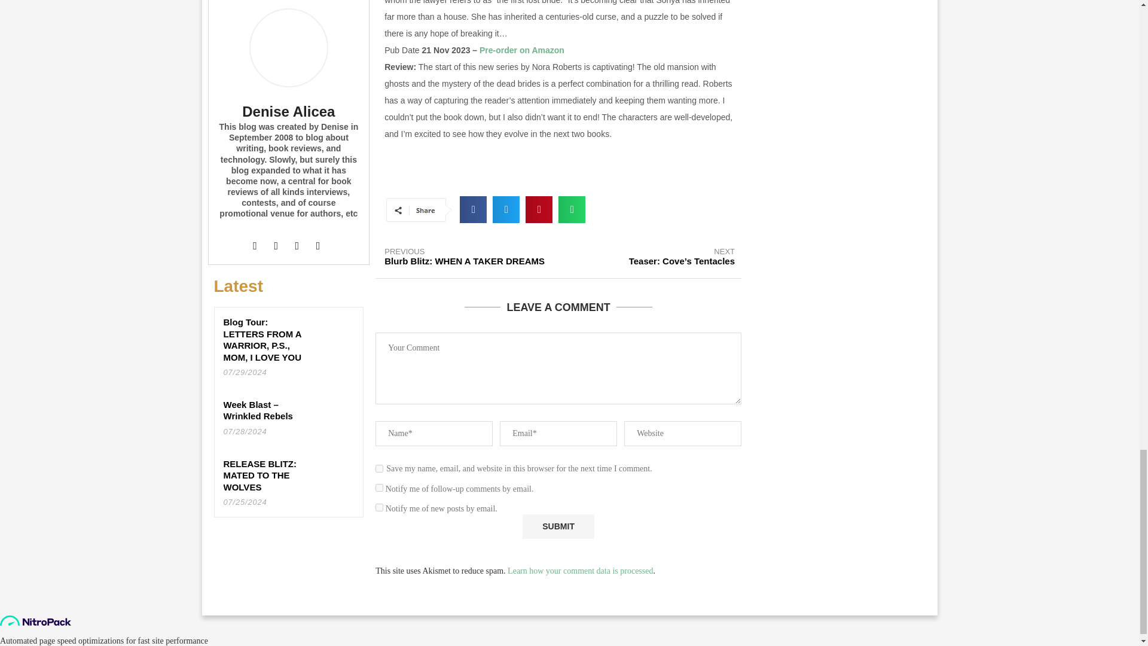 This screenshot has height=646, width=1148. Describe the element at coordinates (379, 468) in the screenshot. I see `yes` at that location.